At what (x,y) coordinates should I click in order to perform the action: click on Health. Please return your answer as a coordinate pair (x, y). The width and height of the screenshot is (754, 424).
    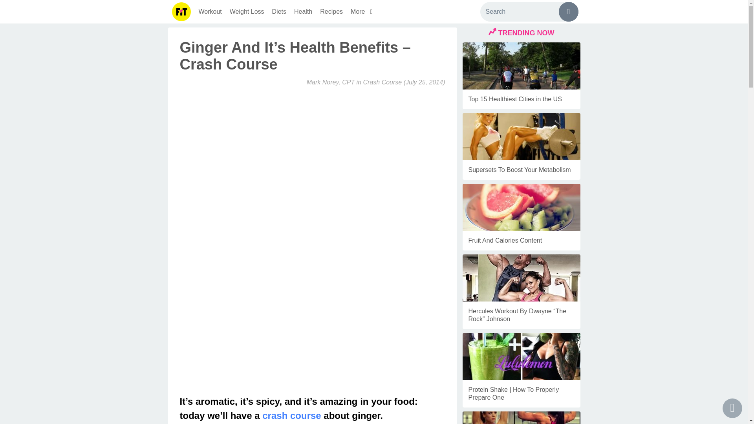
    Looking at the image, I should click on (303, 12).